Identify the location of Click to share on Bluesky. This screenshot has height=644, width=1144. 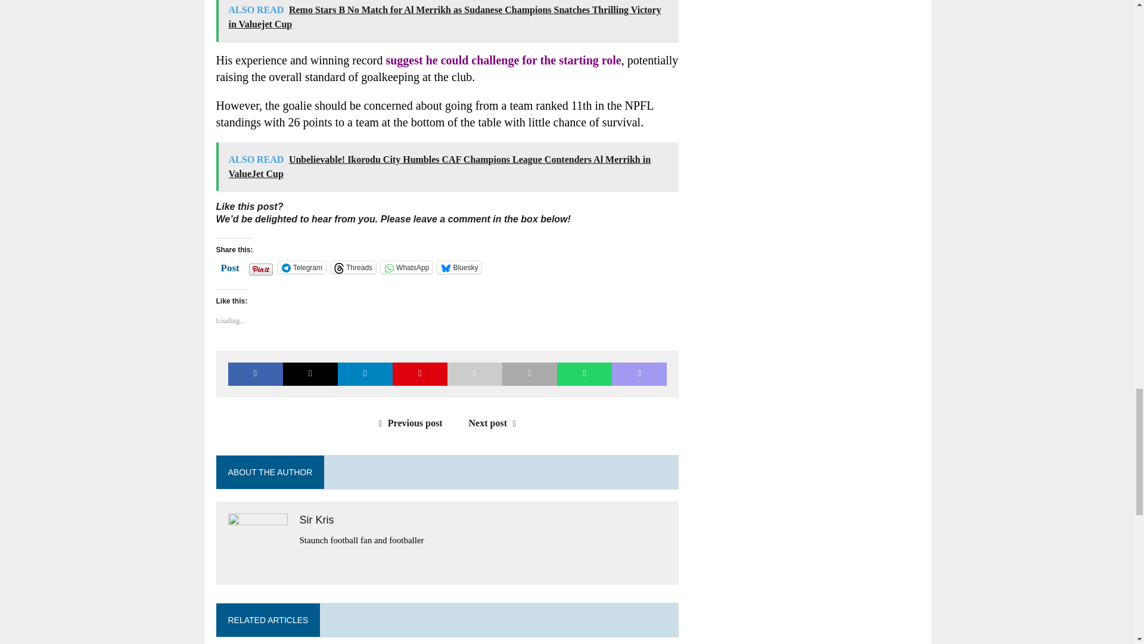
(459, 267).